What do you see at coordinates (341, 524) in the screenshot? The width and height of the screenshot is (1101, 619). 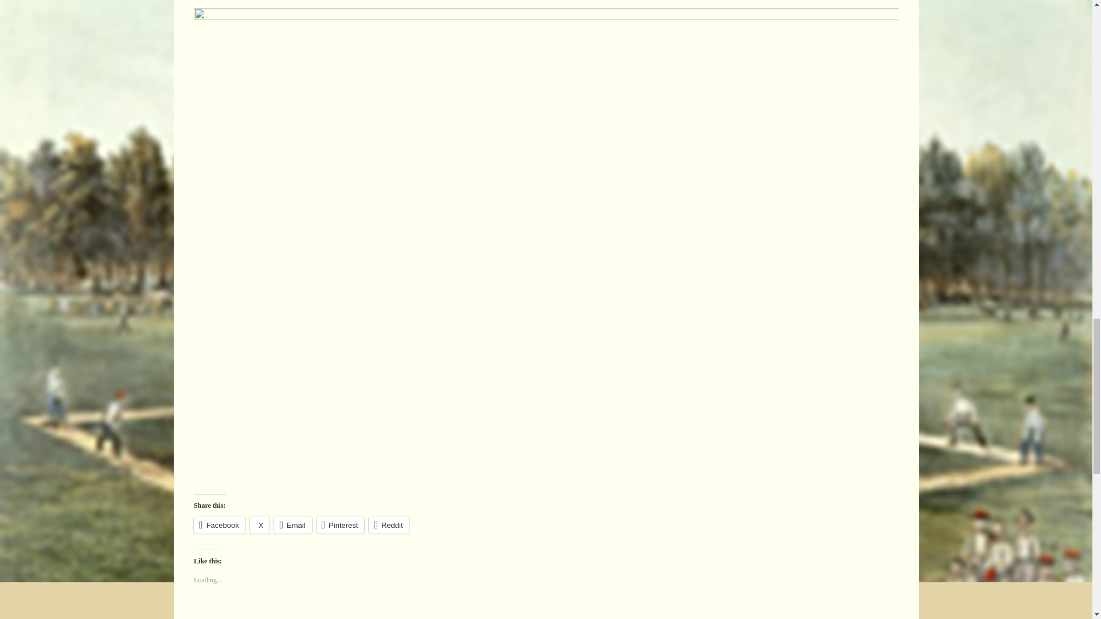 I see `Pinterest` at bounding box center [341, 524].